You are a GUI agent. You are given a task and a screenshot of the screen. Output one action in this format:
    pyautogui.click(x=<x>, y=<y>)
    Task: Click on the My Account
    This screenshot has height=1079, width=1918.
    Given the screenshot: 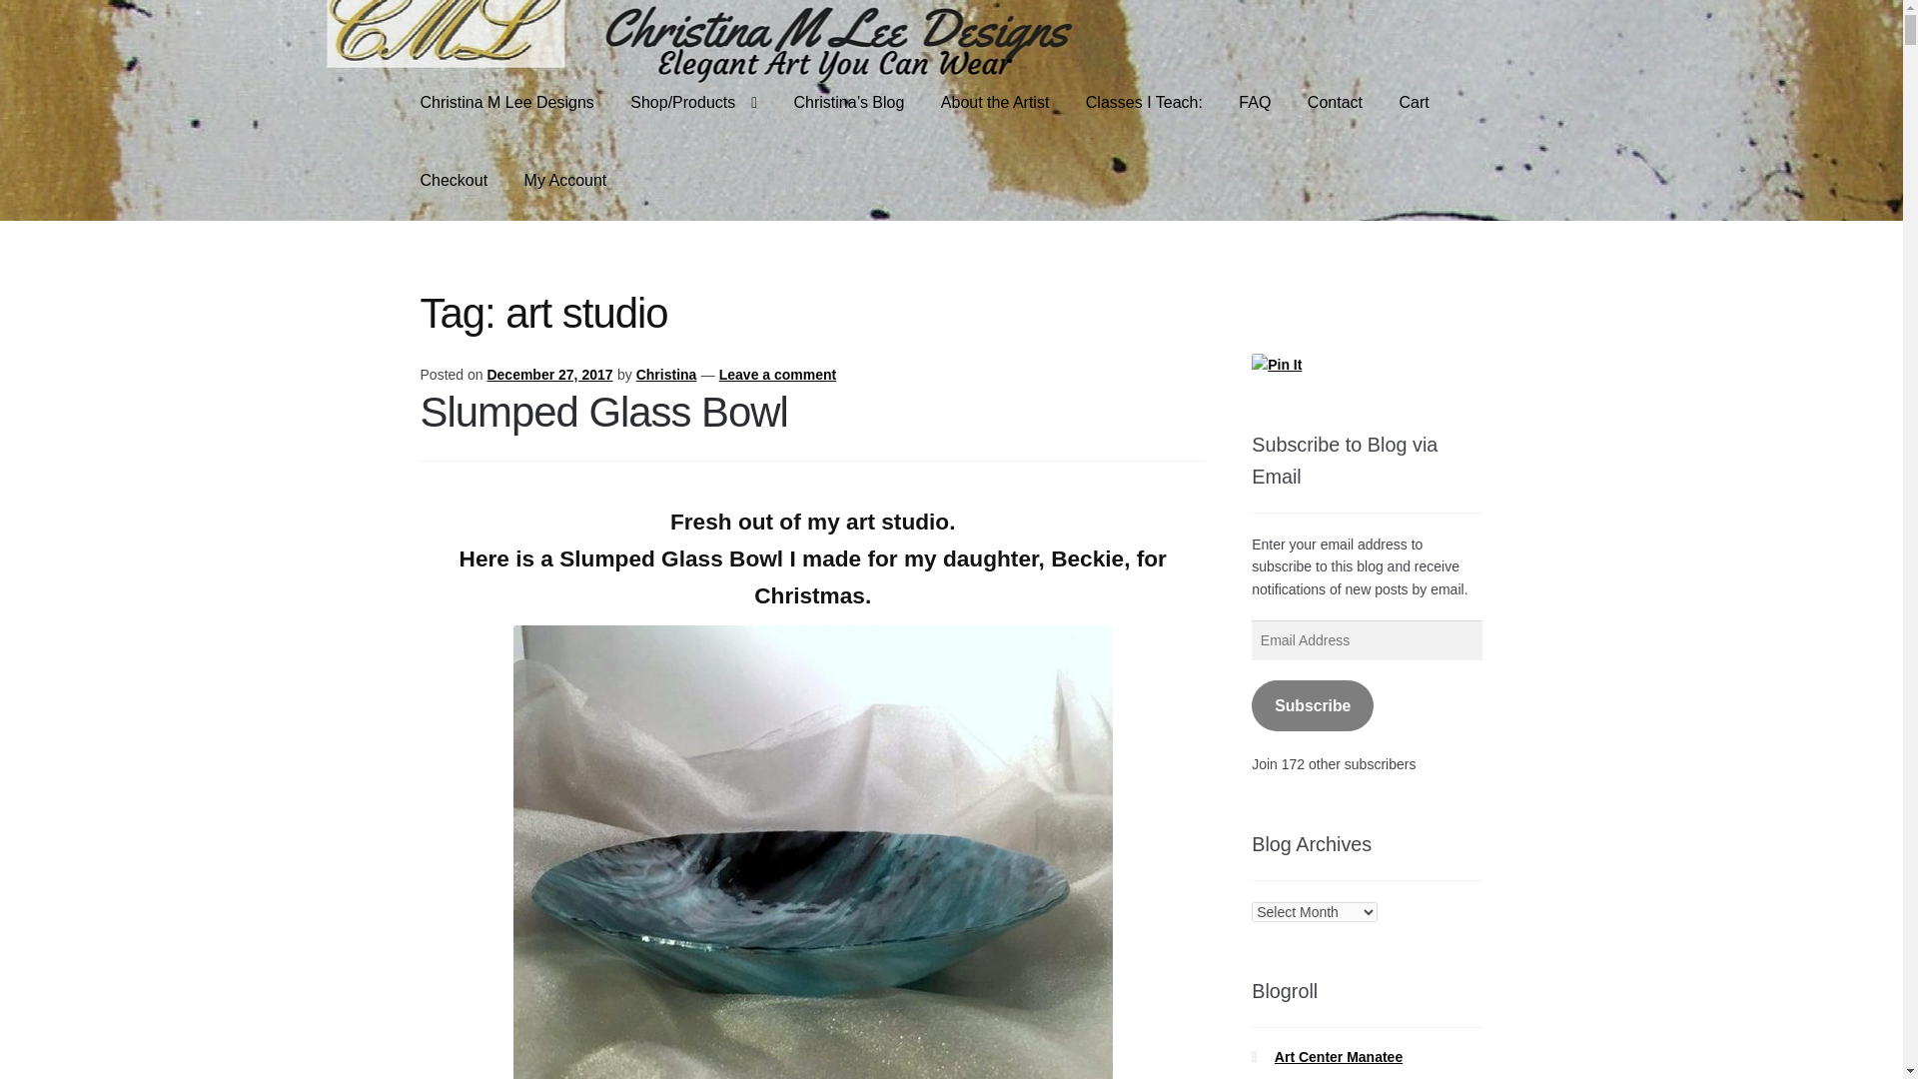 What is the action you would take?
    pyautogui.click(x=565, y=180)
    